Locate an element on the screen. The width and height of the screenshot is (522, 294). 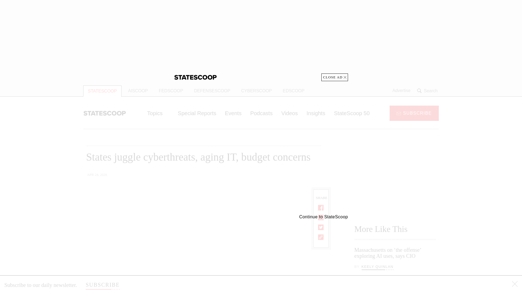
Events is located at coordinates (233, 113).